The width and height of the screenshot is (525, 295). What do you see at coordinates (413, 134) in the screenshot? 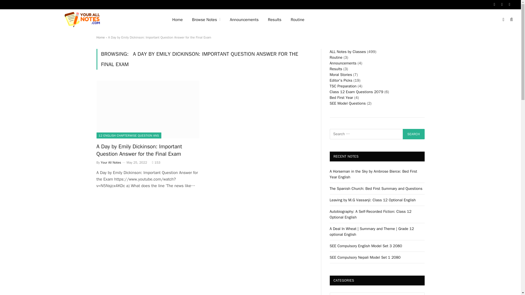
I see `Search` at bounding box center [413, 134].